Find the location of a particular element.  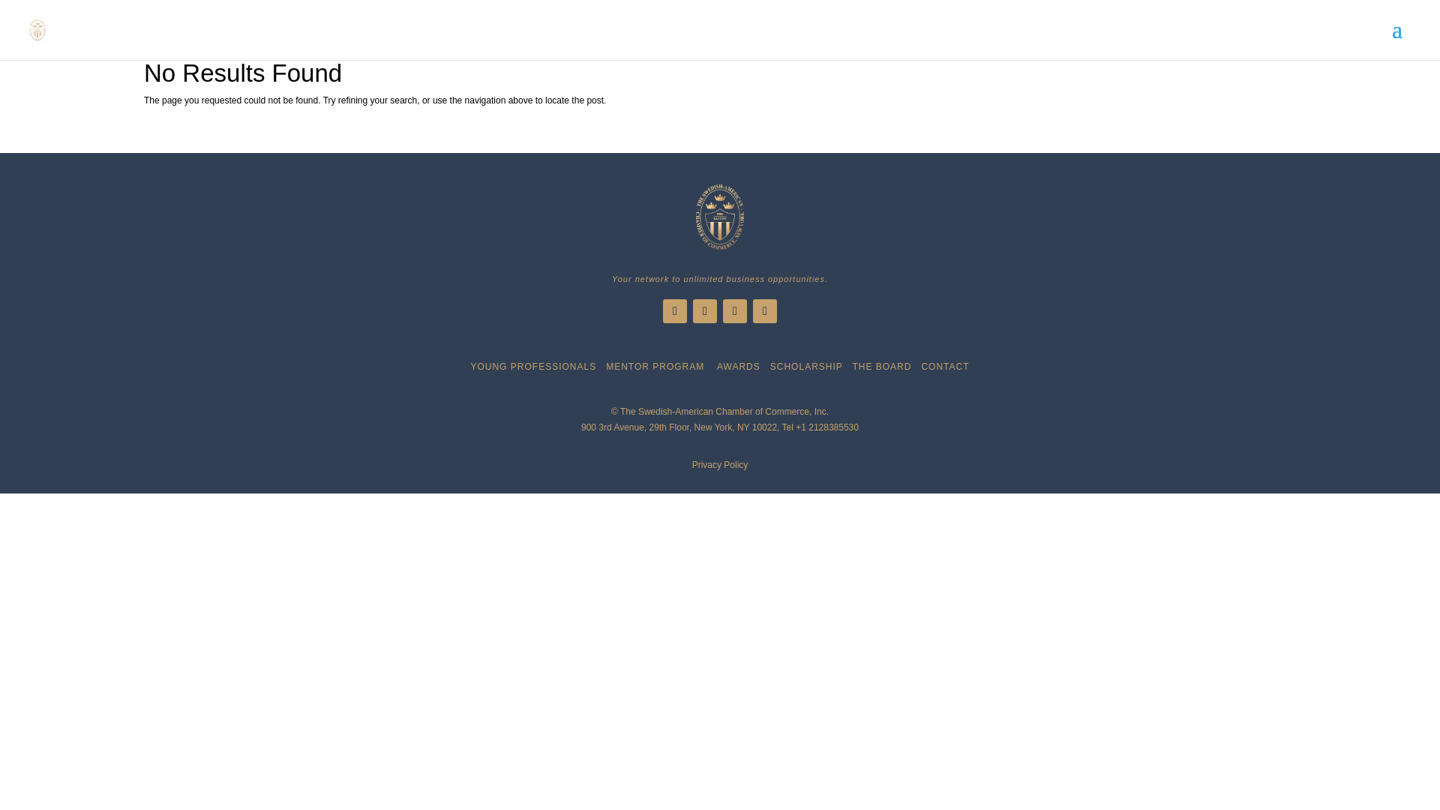

Follow on Facebook is located at coordinates (674, 310).